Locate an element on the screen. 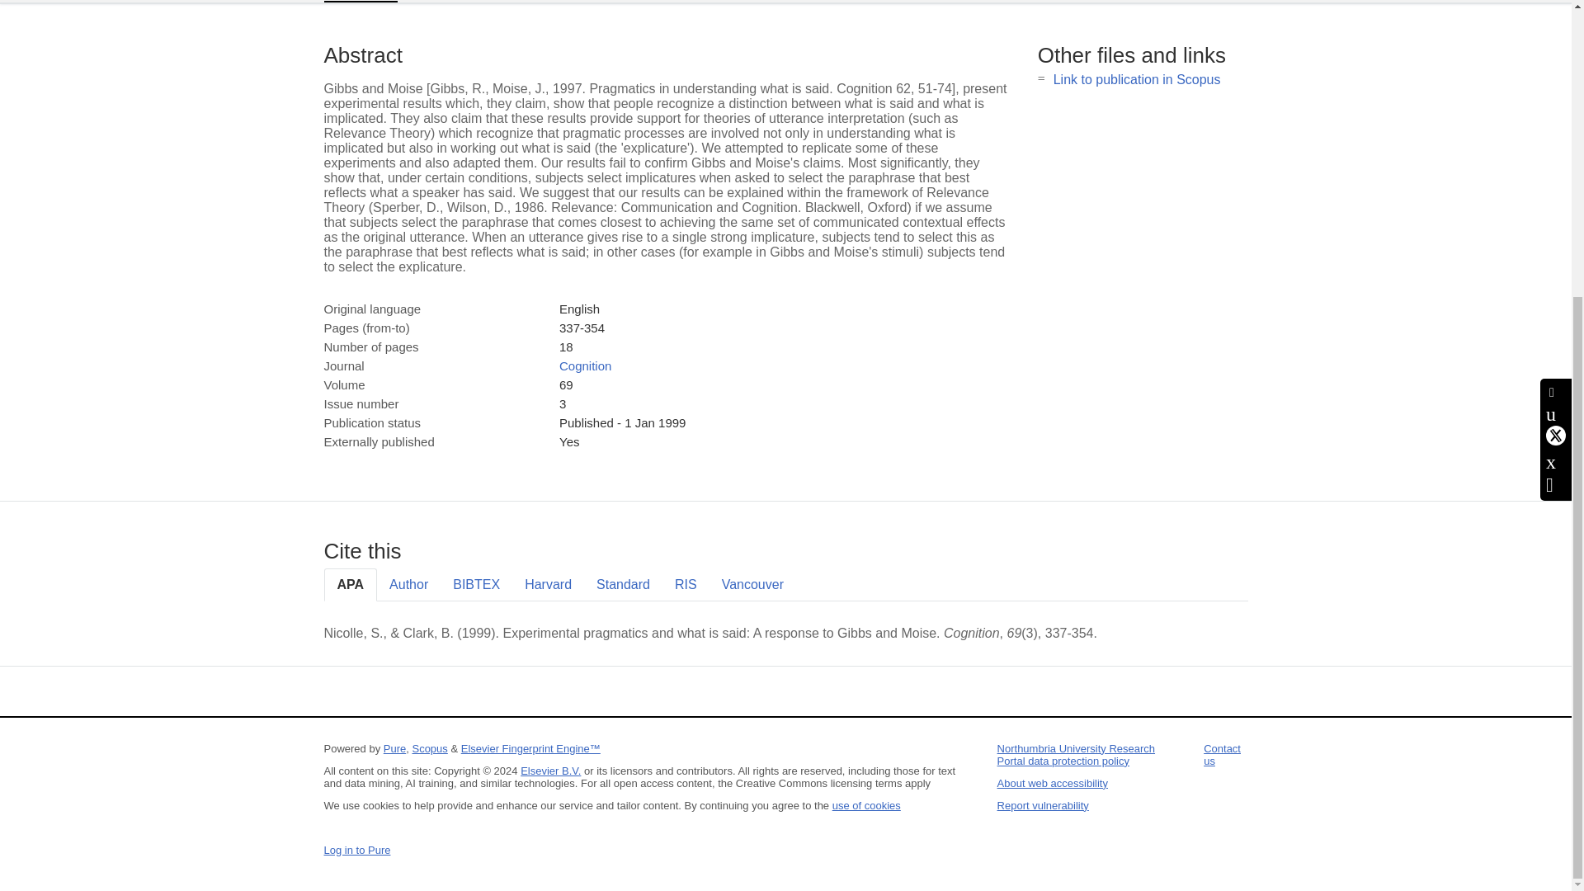 This screenshot has width=1584, height=891. Elsevier B.V. is located at coordinates (551, 771).